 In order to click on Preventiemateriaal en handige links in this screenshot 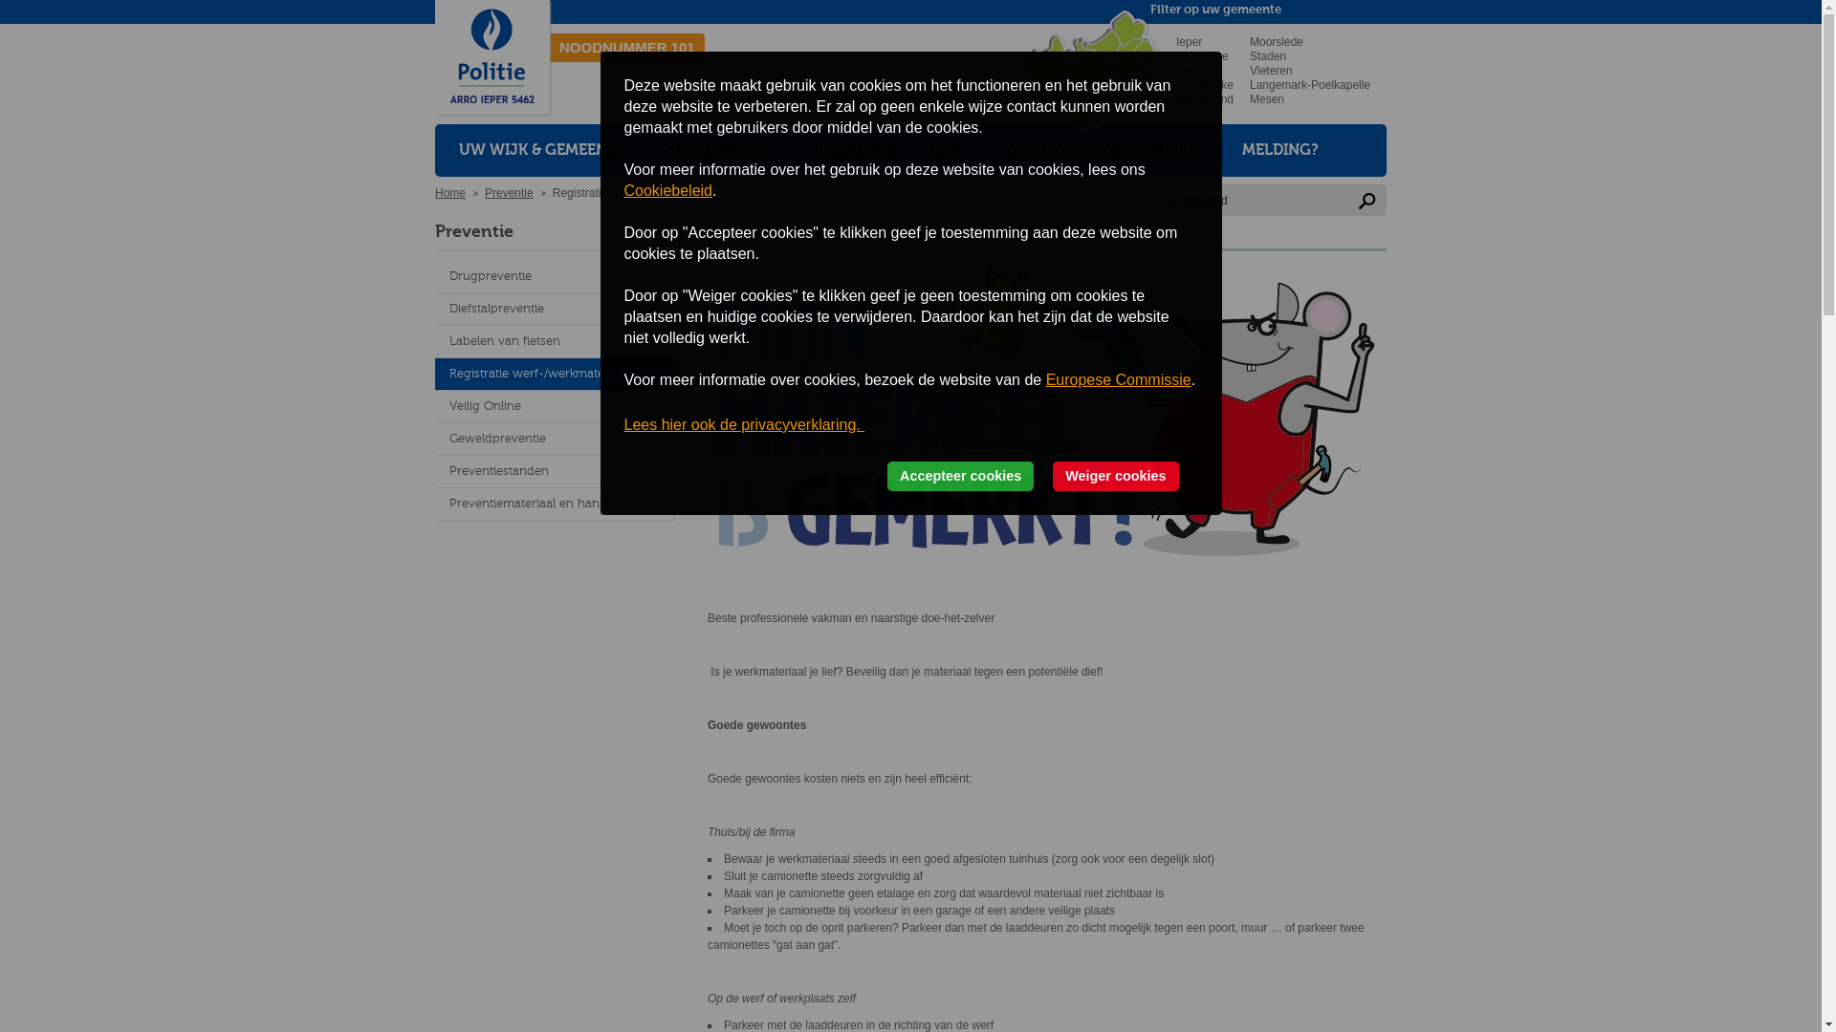, I will do `click(555, 505)`.